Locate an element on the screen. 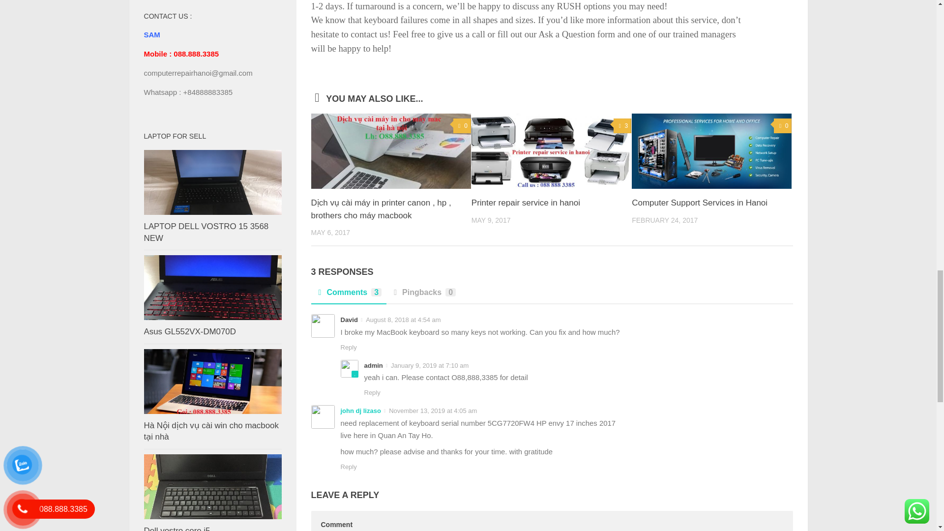  Comments3 is located at coordinates (348, 295).